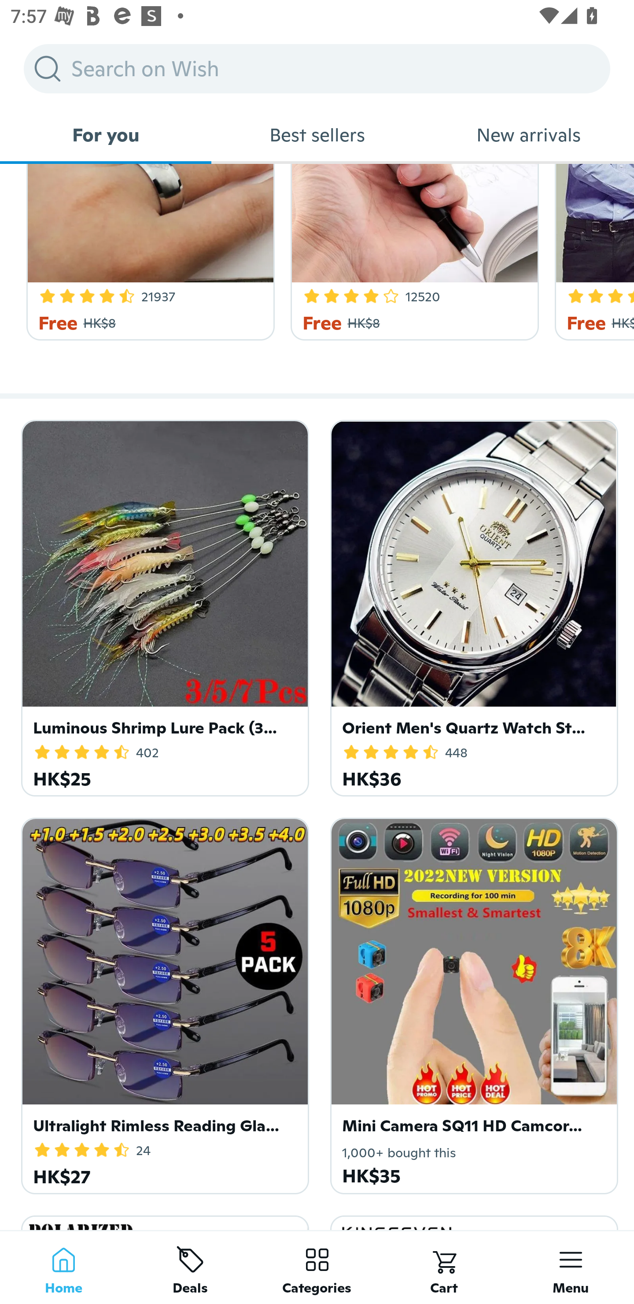  I want to click on Best sellers, so click(317, 135).